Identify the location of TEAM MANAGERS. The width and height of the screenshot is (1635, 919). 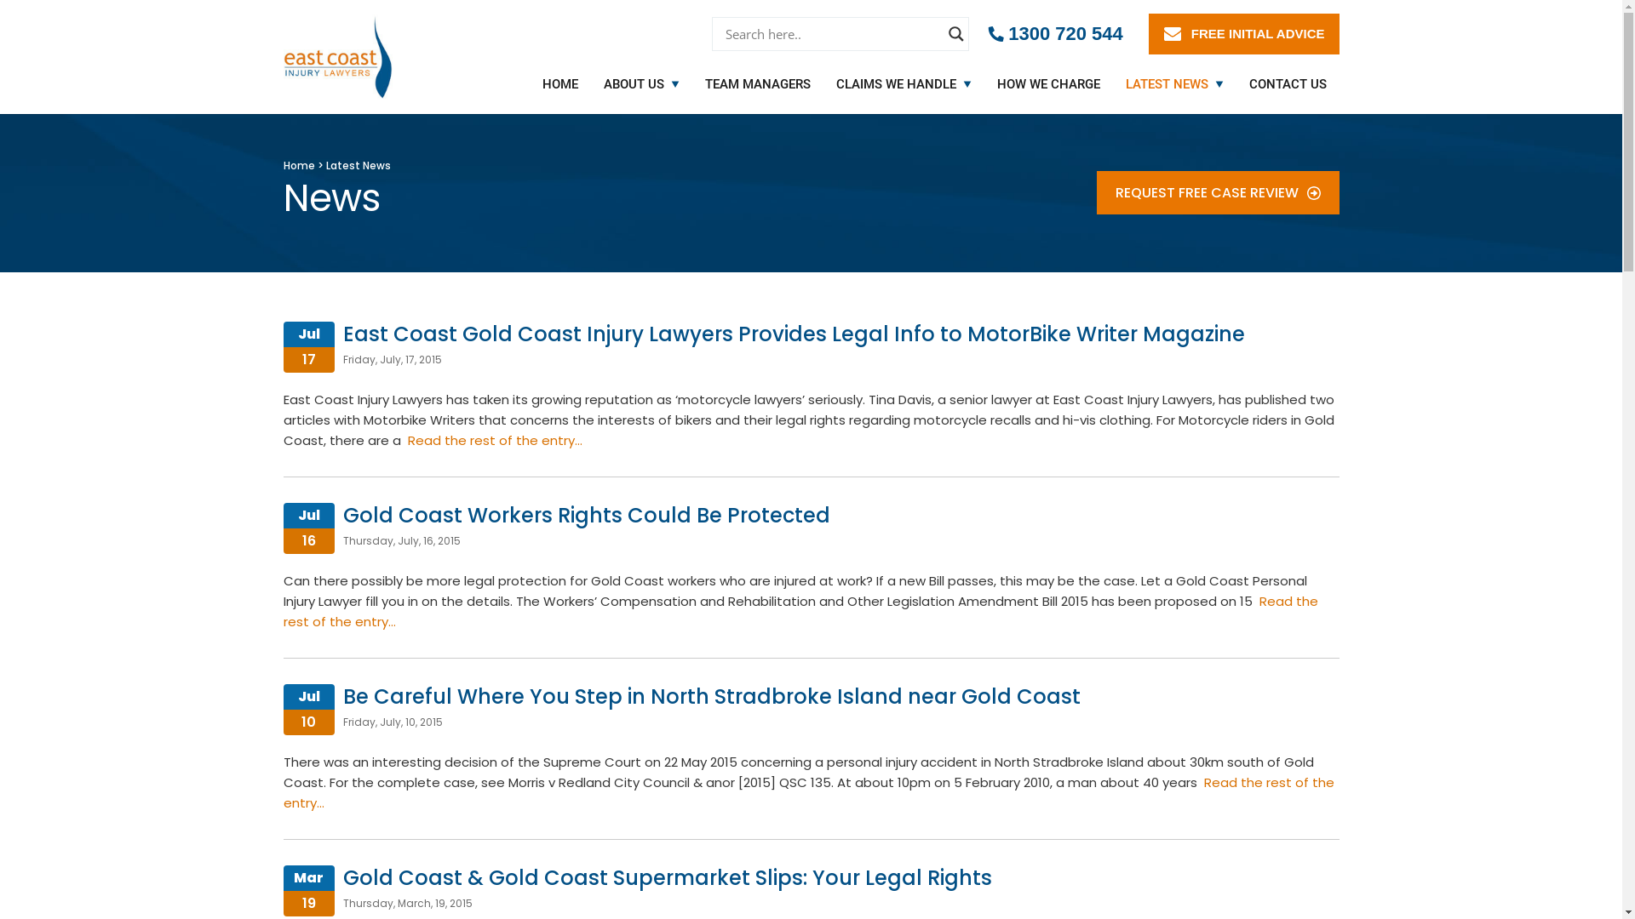
(757, 84).